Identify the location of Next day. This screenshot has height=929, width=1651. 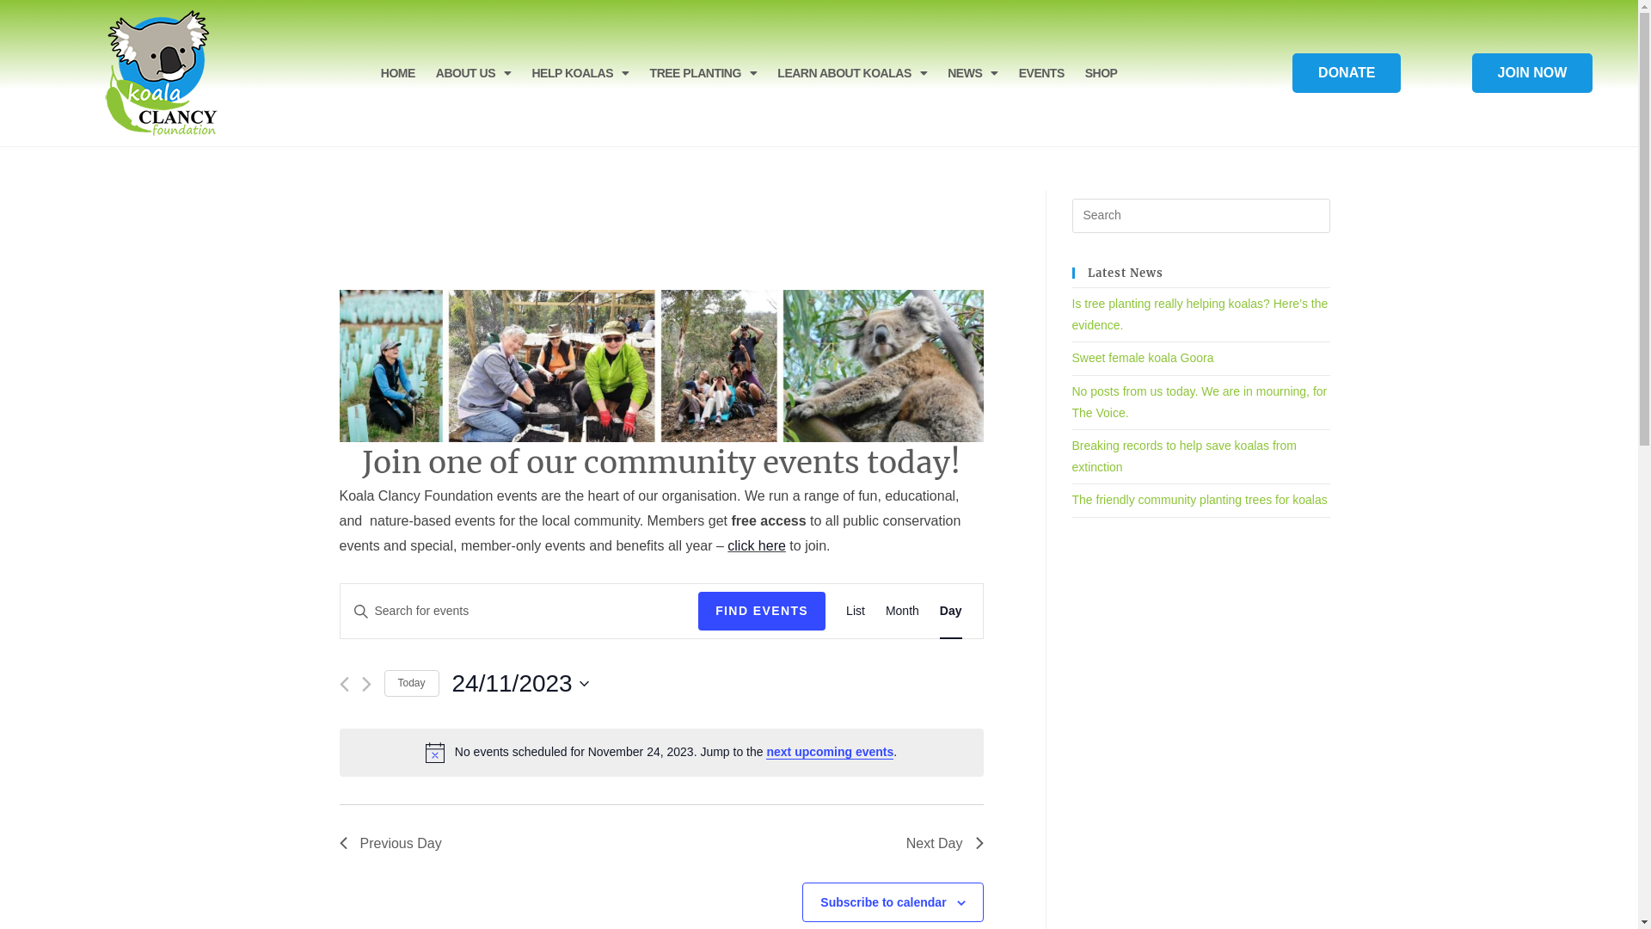
(366, 685).